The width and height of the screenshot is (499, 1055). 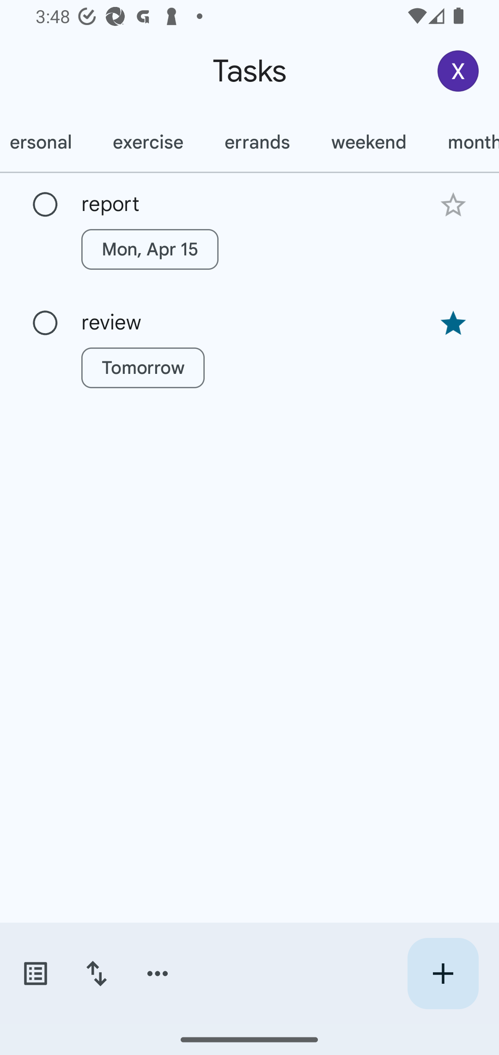 I want to click on Mark as complete, so click(x=45, y=205).